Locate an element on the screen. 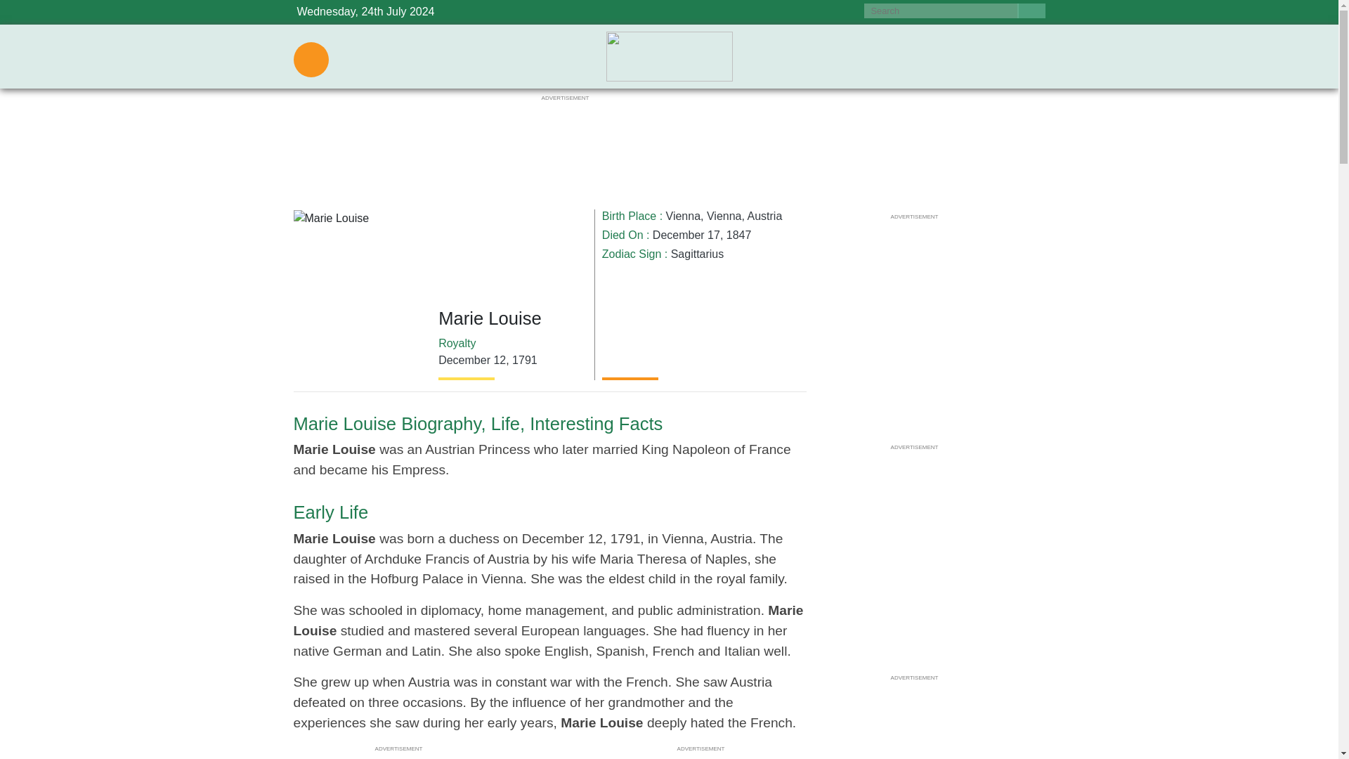 This screenshot has height=759, width=1349. Sagittarius is located at coordinates (697, 254).